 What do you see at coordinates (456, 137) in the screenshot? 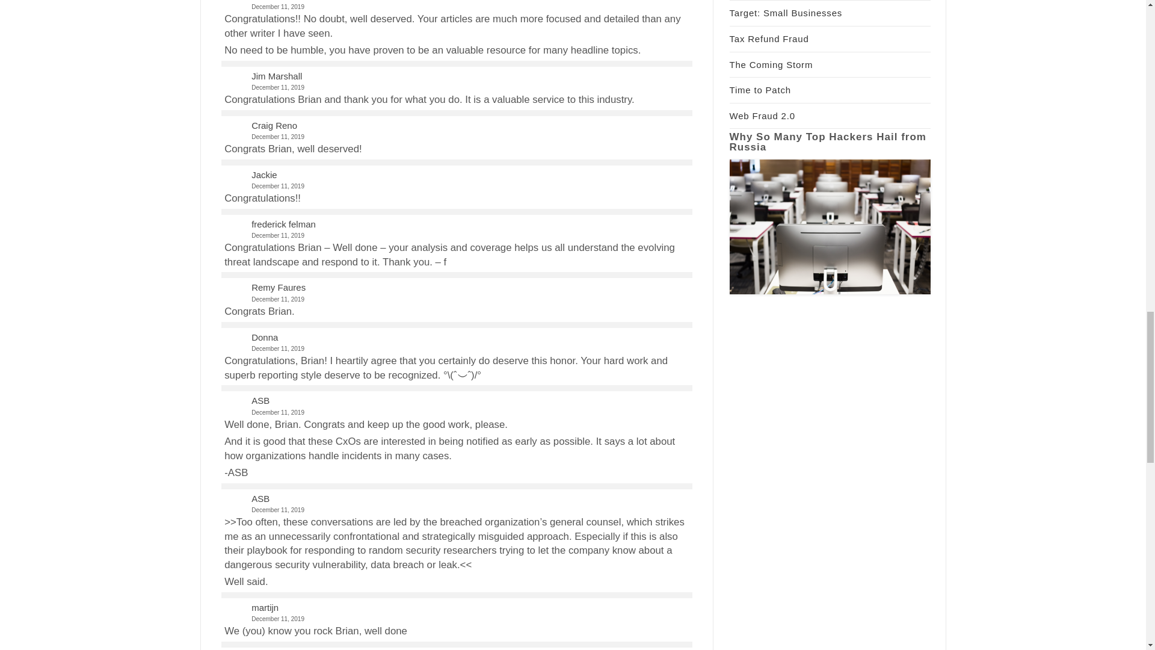
I see `December 11, 2019` at bounding box center [456, 137].